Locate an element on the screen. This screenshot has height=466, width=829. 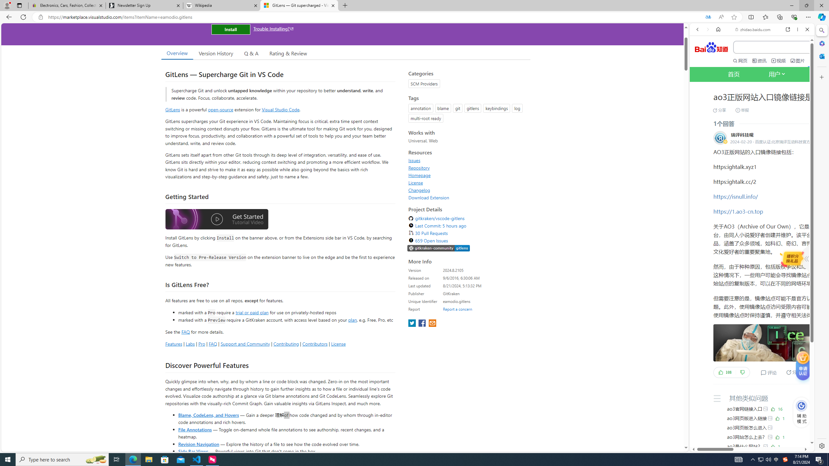
Homepage is located at coordinates (420, 175).